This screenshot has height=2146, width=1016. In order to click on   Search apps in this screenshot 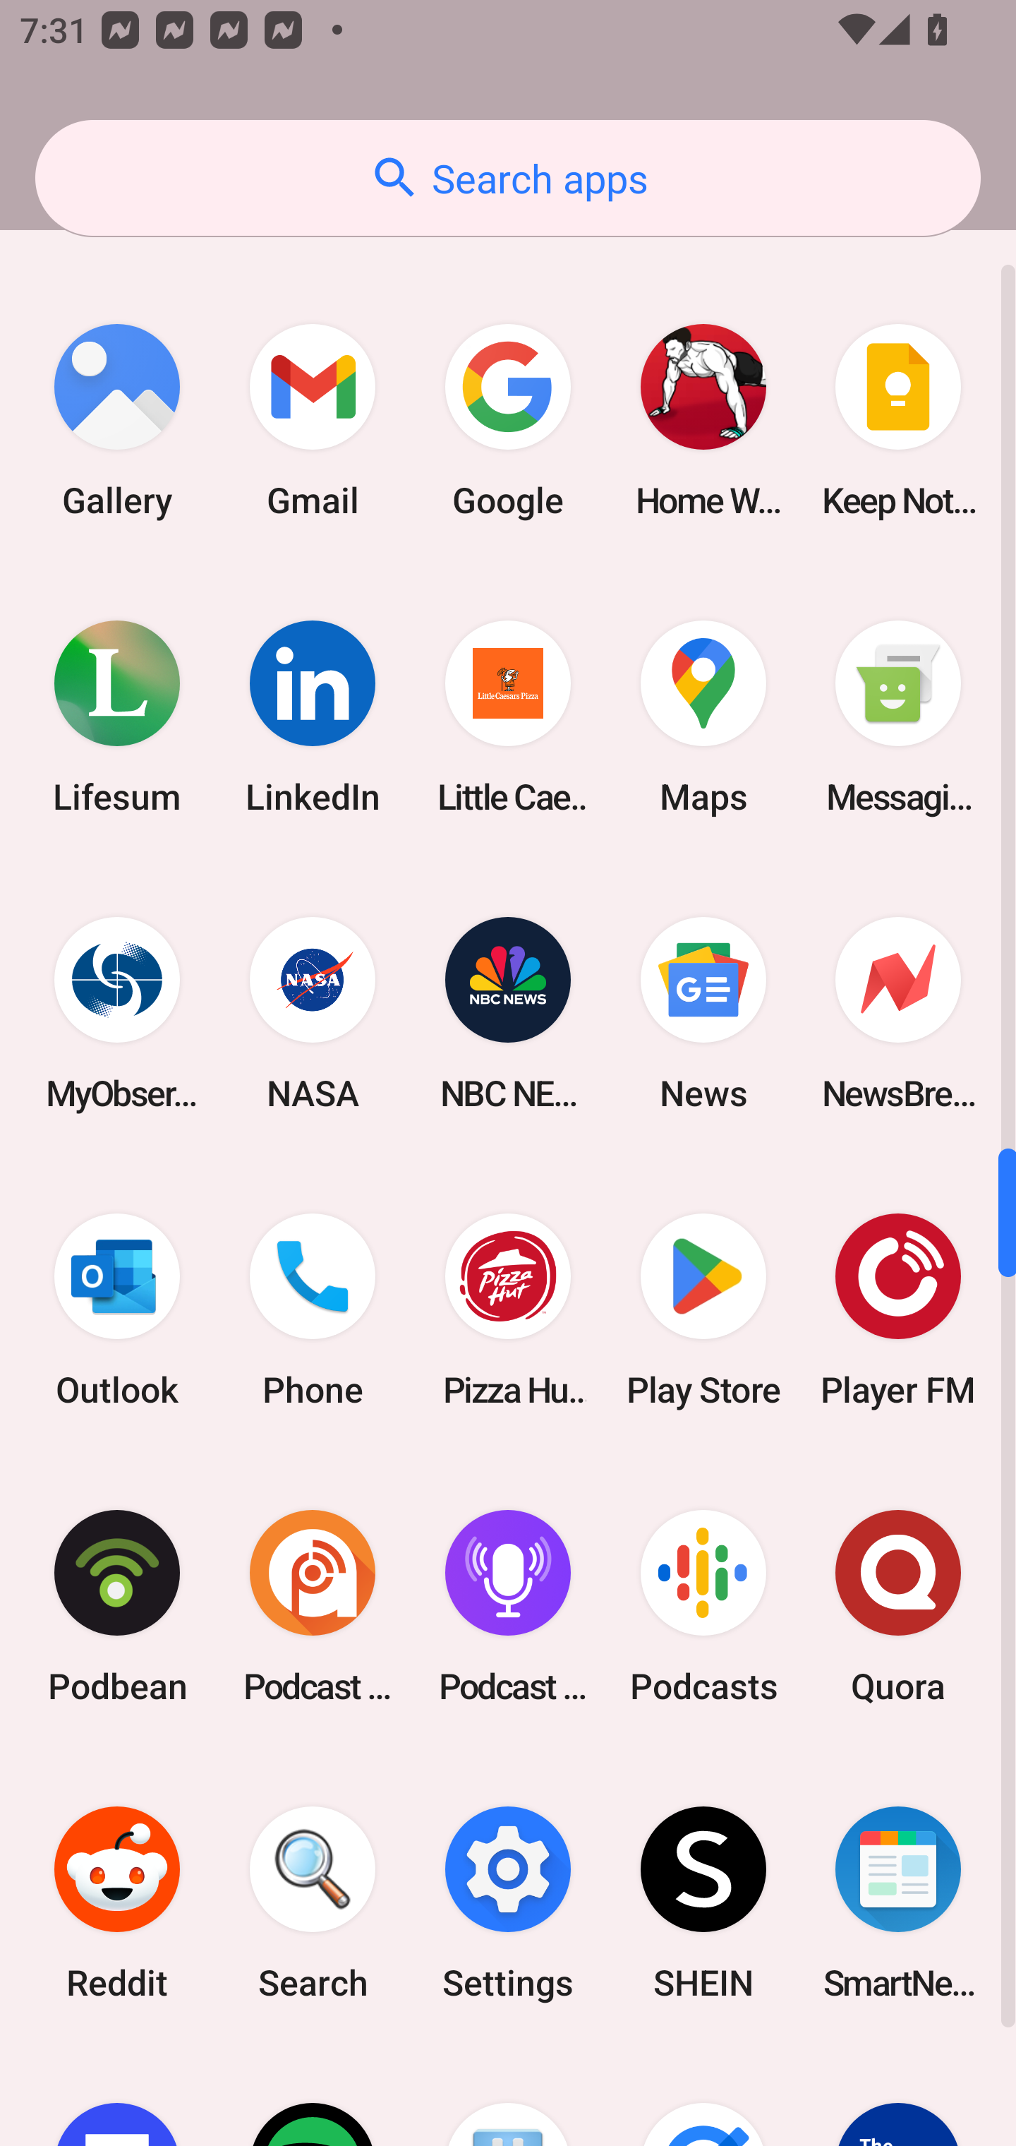, I will do `click(508, 178)`.